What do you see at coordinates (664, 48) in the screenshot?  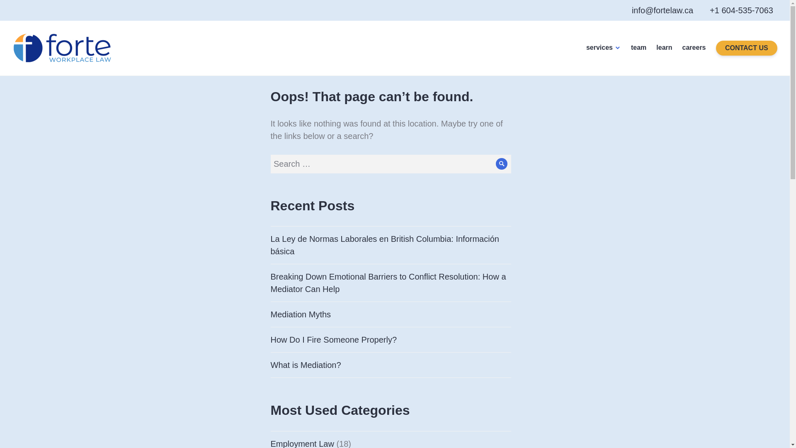 I see `learn` at bounding box center [664, 48].